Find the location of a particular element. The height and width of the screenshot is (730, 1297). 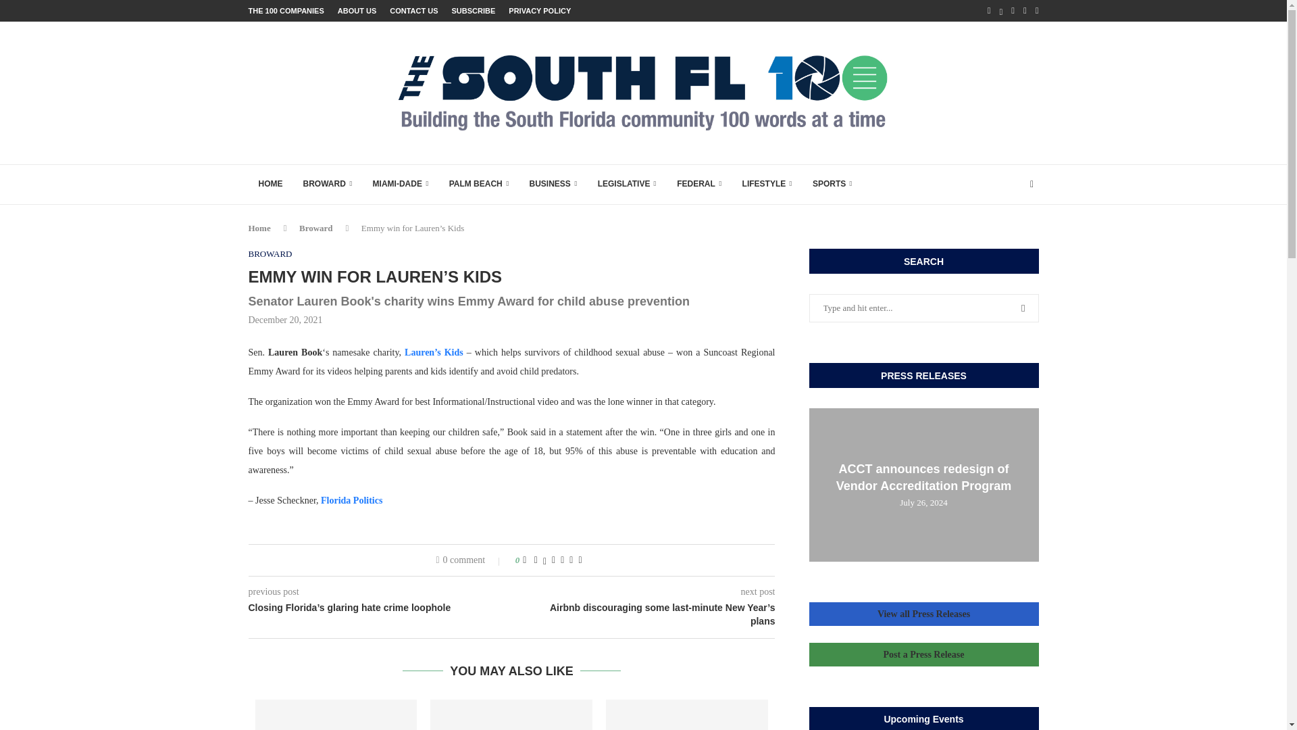

HOME is located at coordinates (270, 185).